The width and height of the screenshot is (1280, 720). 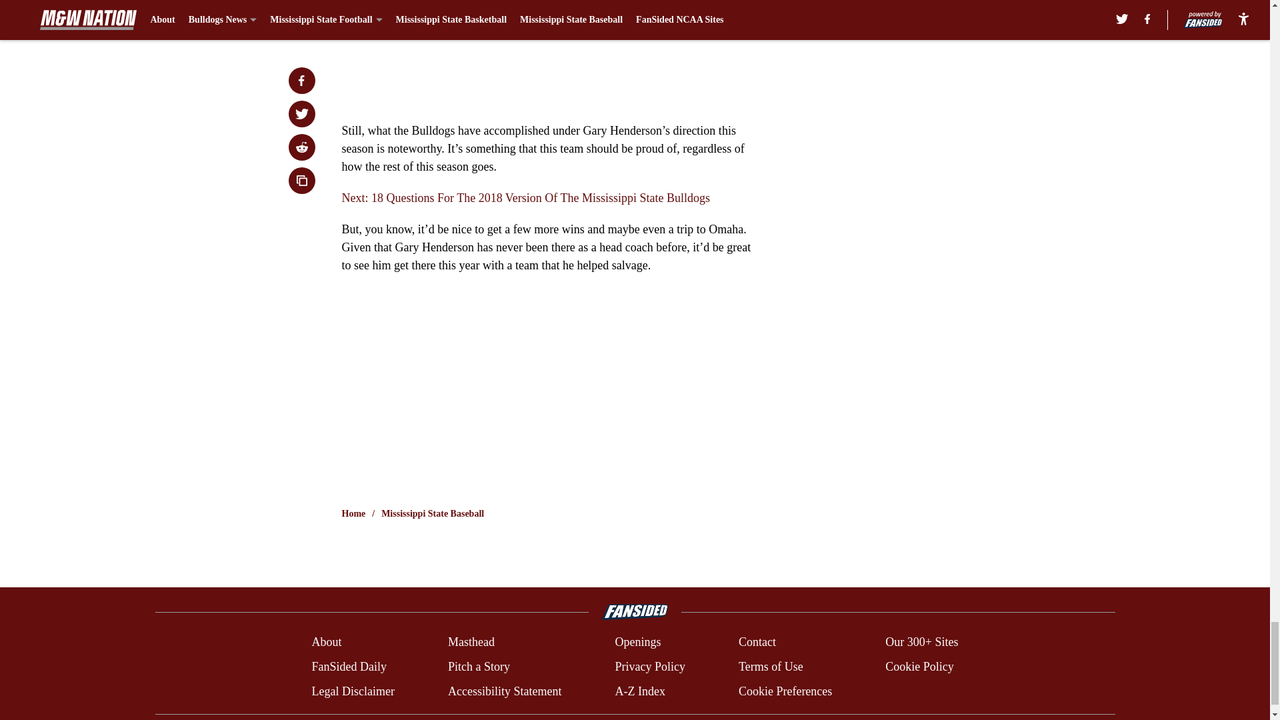 What do you see at coordinates (353, 513) in the screenshot?
I see `Home` at bounding box center [353, 513].